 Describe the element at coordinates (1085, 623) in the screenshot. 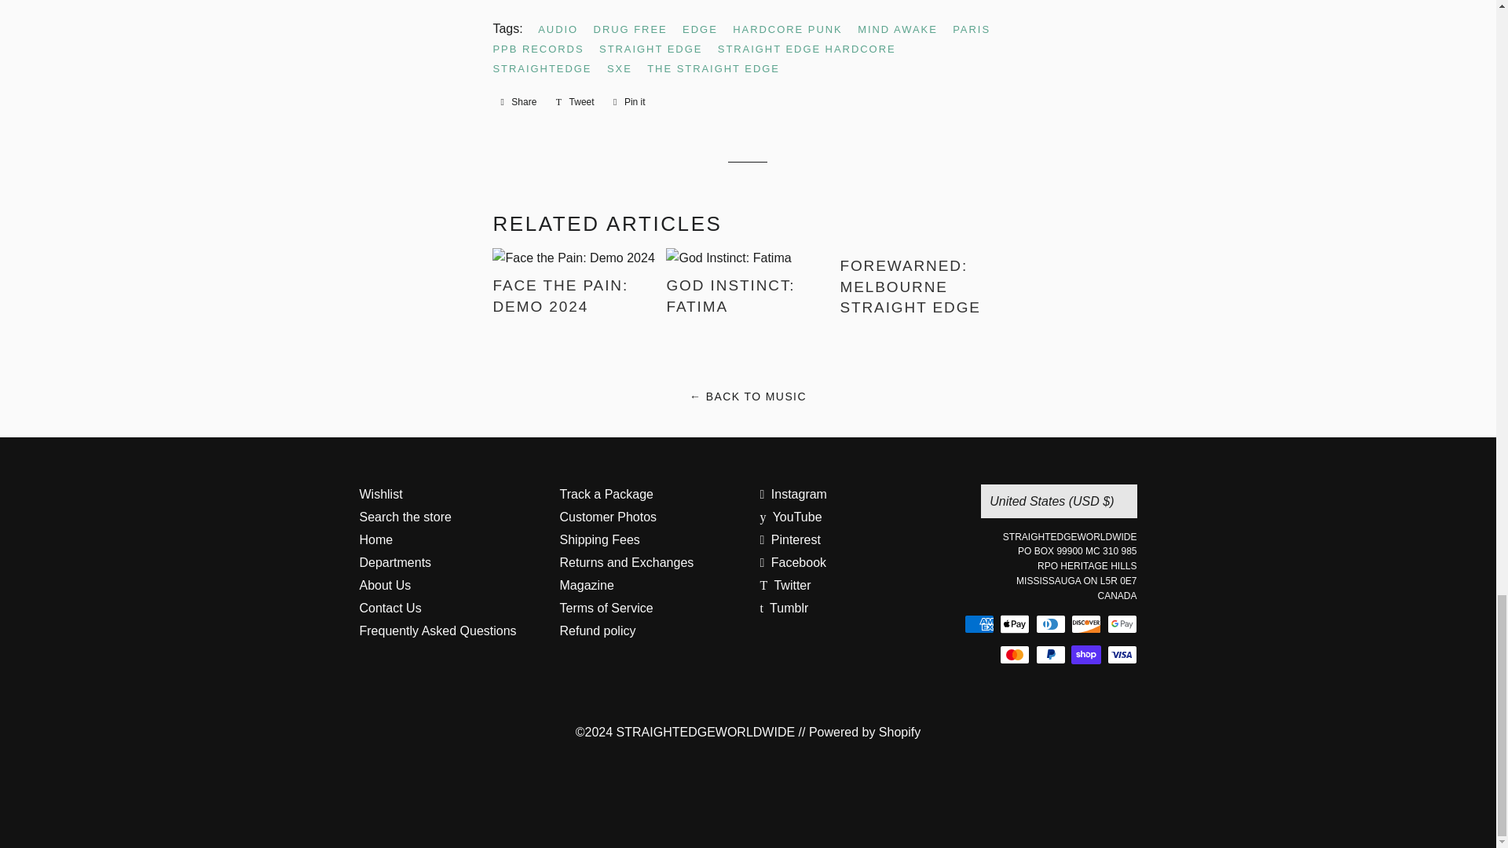

I see `Discover` at that location.